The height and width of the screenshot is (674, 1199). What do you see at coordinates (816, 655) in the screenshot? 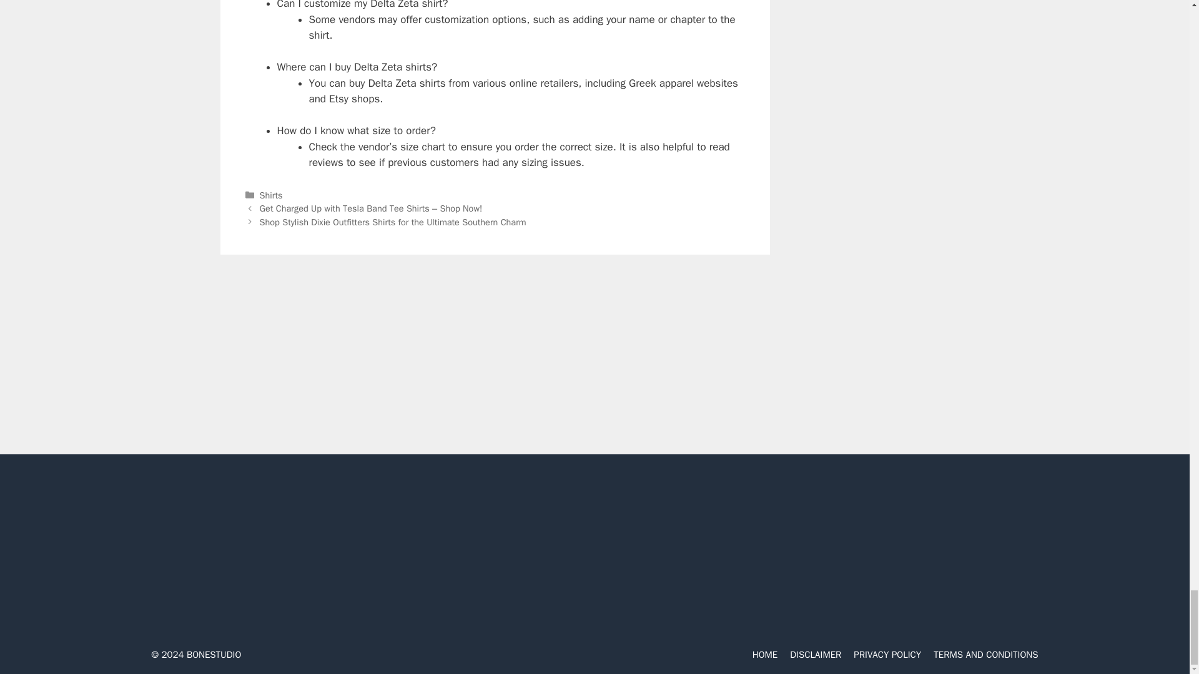
I see `DISCLAIMER` at bounding box center [816, 655].